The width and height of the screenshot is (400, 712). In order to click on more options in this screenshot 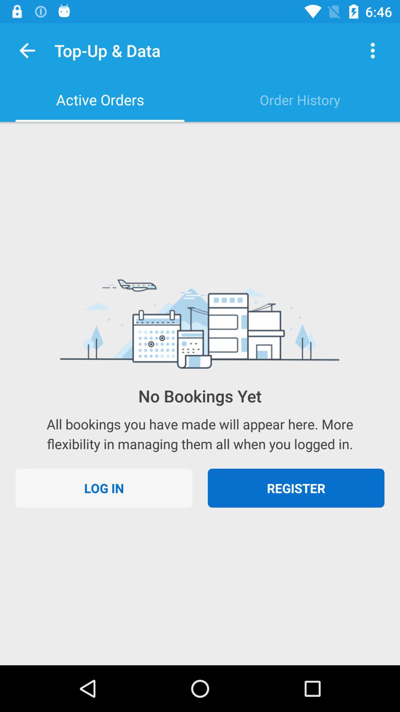, I will do `click(373, 50)`.